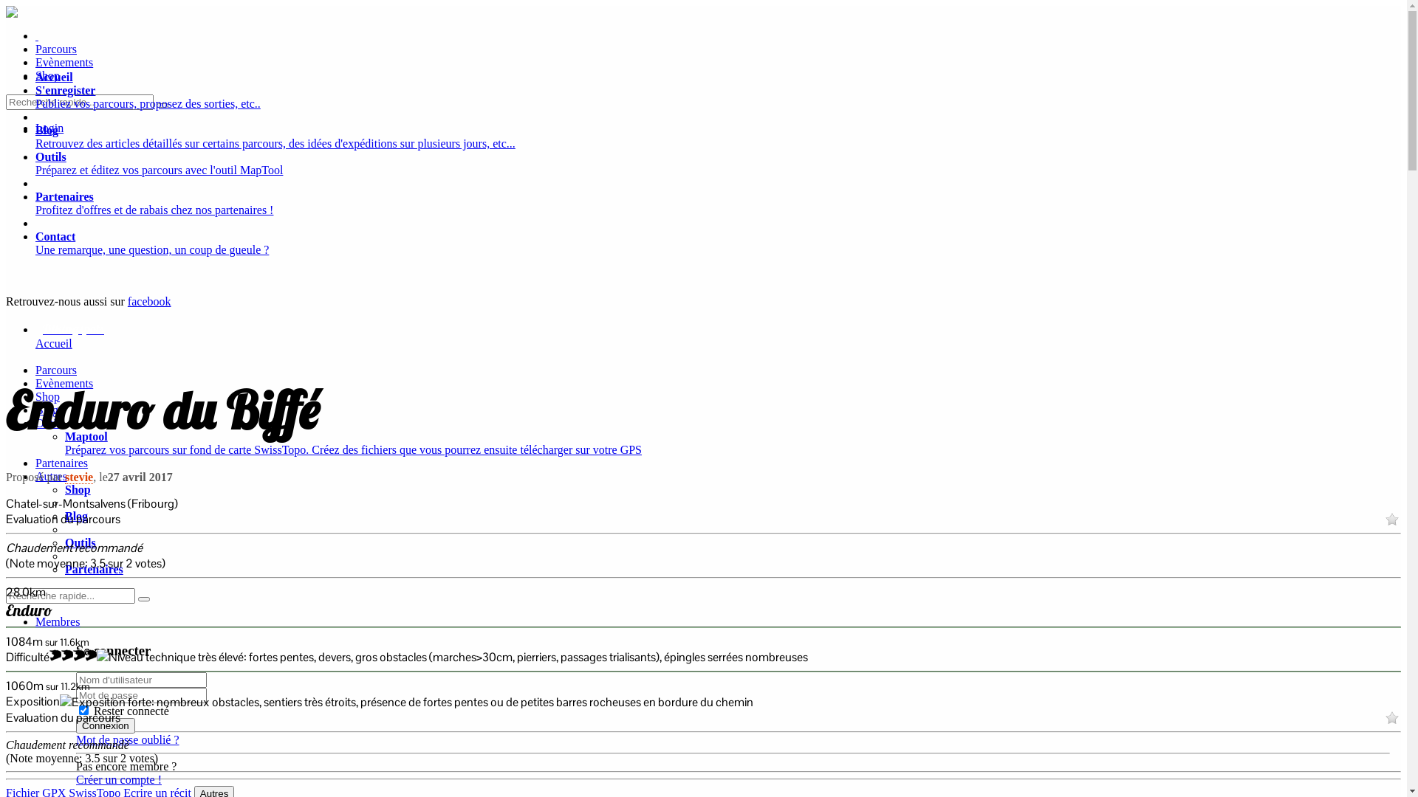 Image resolution: width=1418 pixels, height=797 pixels. Describe the element at coordinates (79, 477) in the screenshot. I see `stevie` at that location.